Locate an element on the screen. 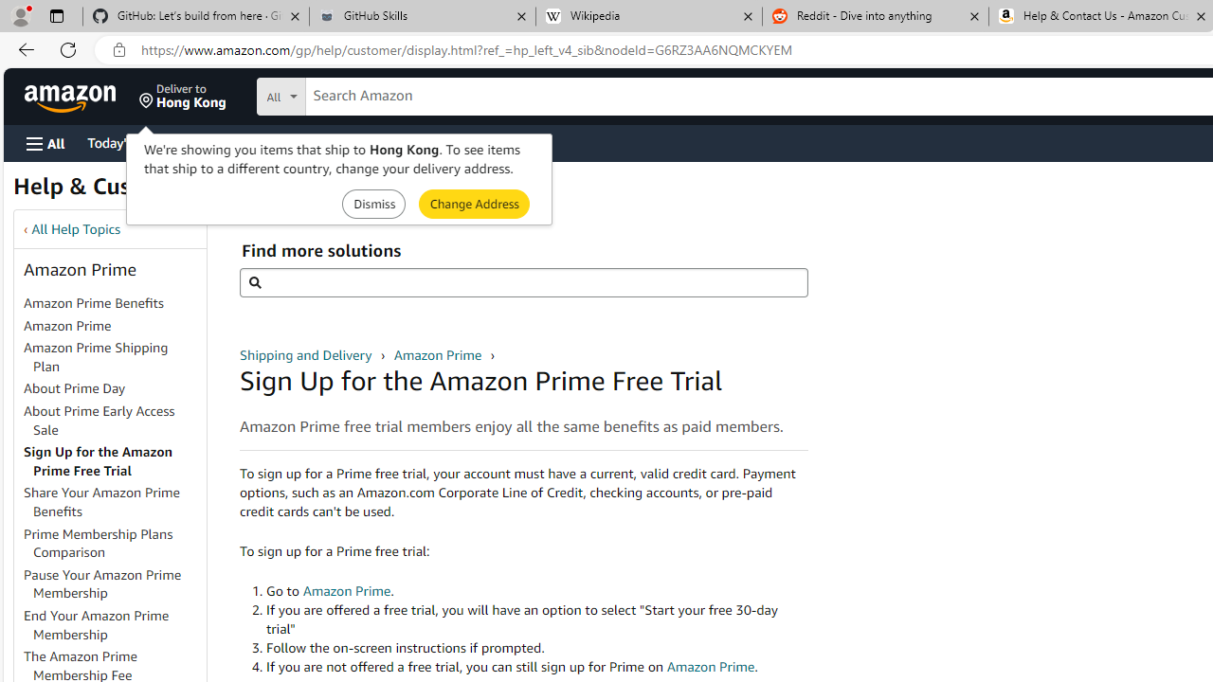 Image resolution: width=1213 pixels, height=682 pixels. Amazon Prime Benefits is located at coordinates (114, 304).